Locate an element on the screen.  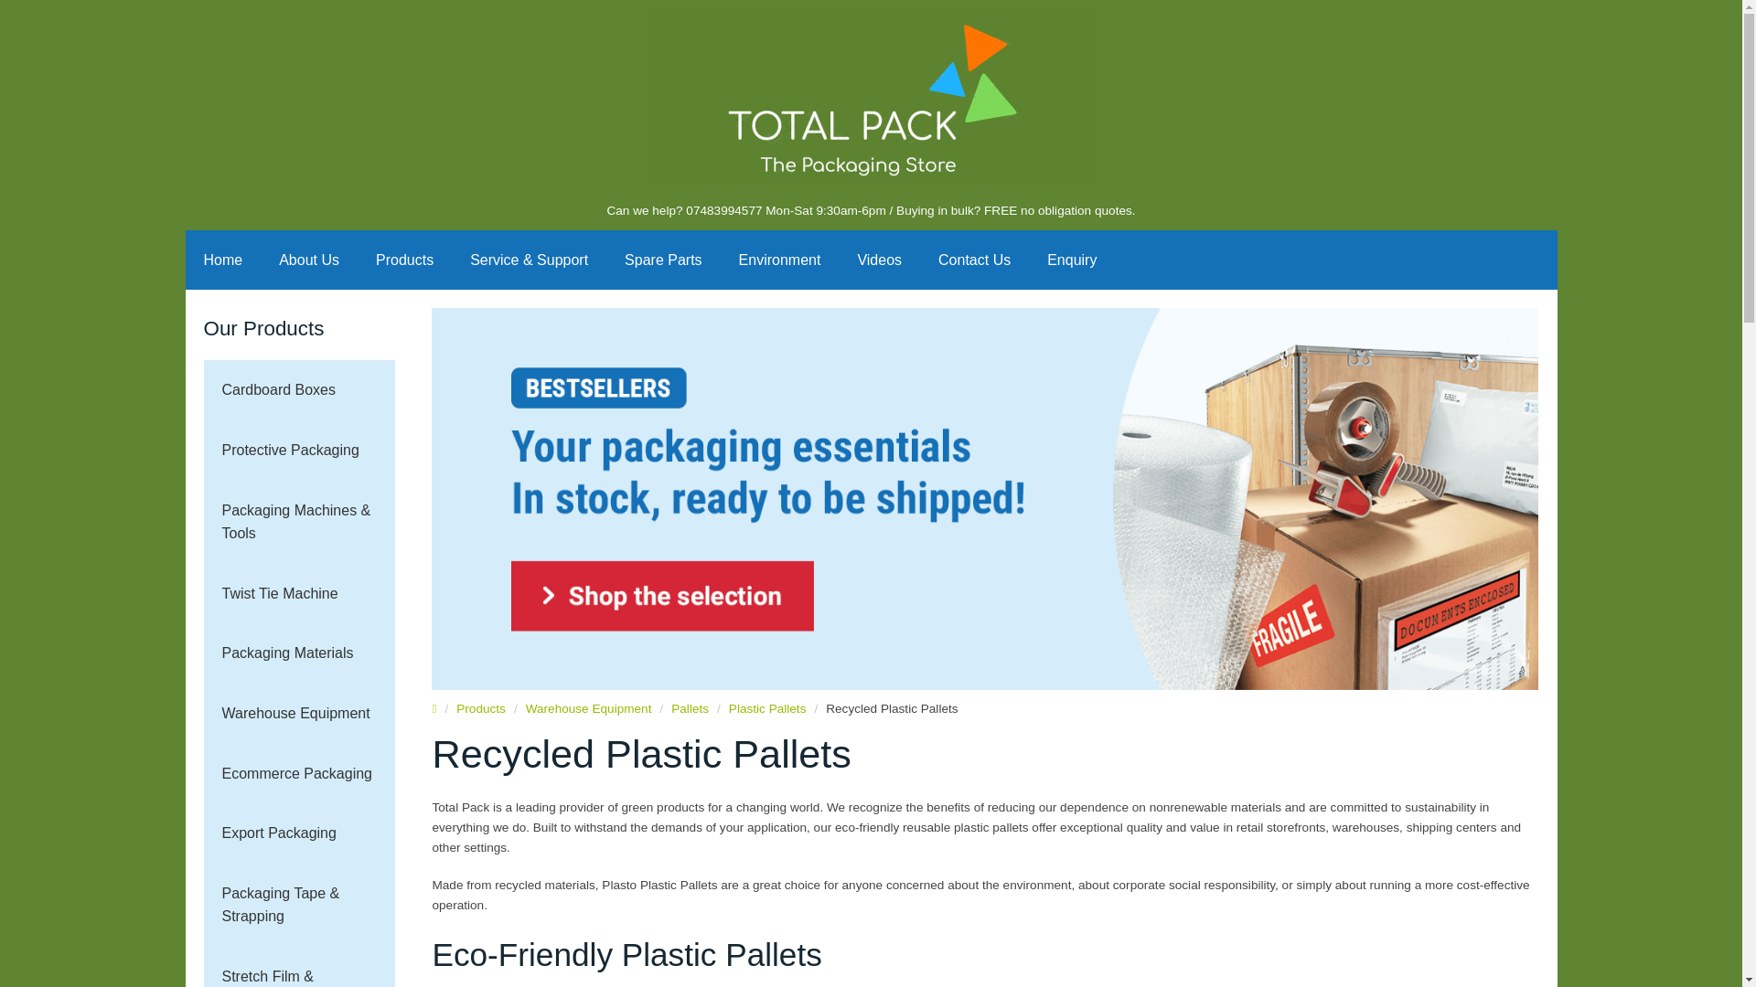
Pallets is located at coordinates (690, 708).